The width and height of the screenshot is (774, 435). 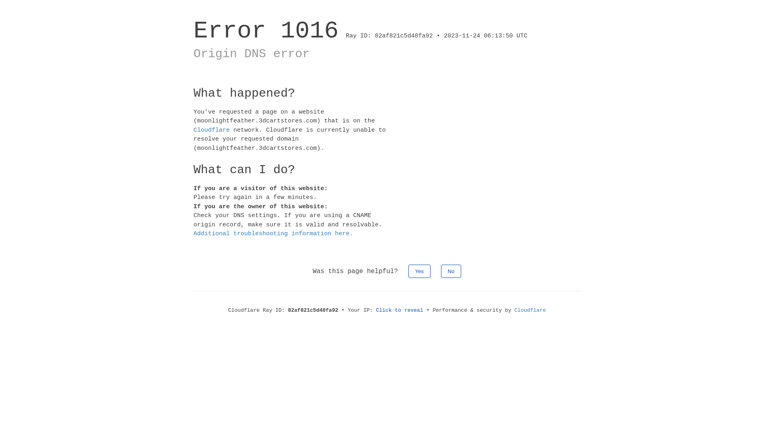 What do you see at coordinates (451, 271) in the screenshot?
I see `No` at bounding box center [451, 271].